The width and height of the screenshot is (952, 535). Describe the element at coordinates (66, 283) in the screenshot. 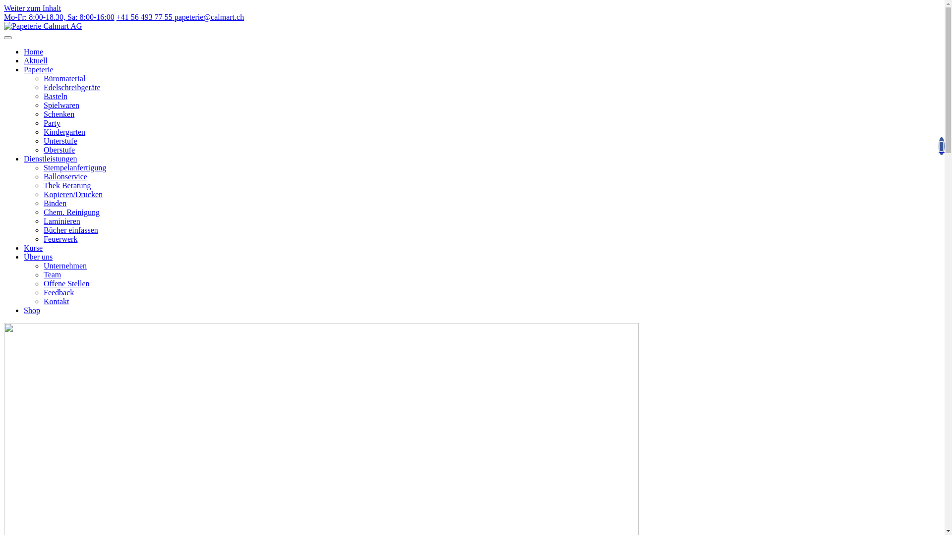

I see `Offene Stellen` at that location.